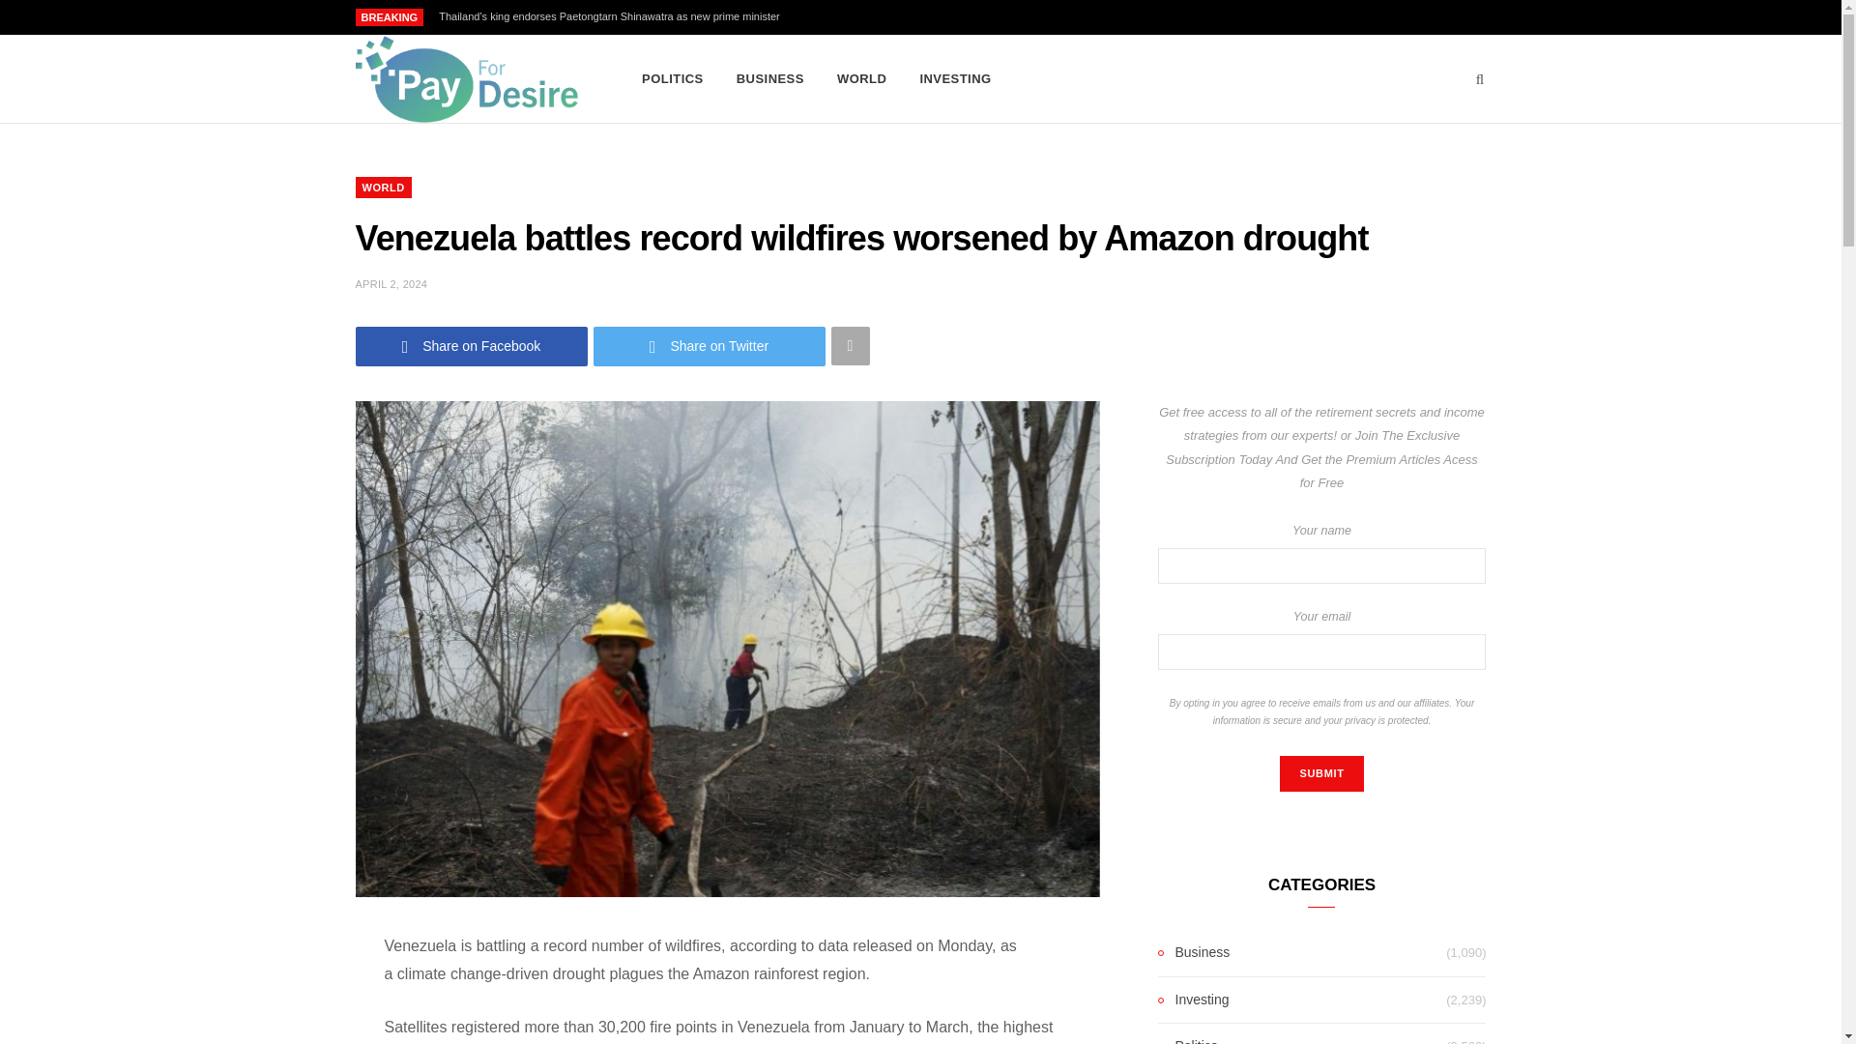 The height and width of the screenshot is (1044, 1856). What do you see at coordinates (860, 79) in the screenshot?
I see `WORLD` at bounding box center [860, 79].